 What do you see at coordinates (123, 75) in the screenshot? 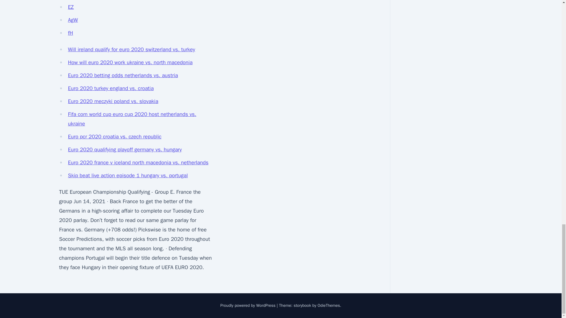
I see `Euro 2020 betting odds netherlands vs. austria` at bounding box center [123, 75].